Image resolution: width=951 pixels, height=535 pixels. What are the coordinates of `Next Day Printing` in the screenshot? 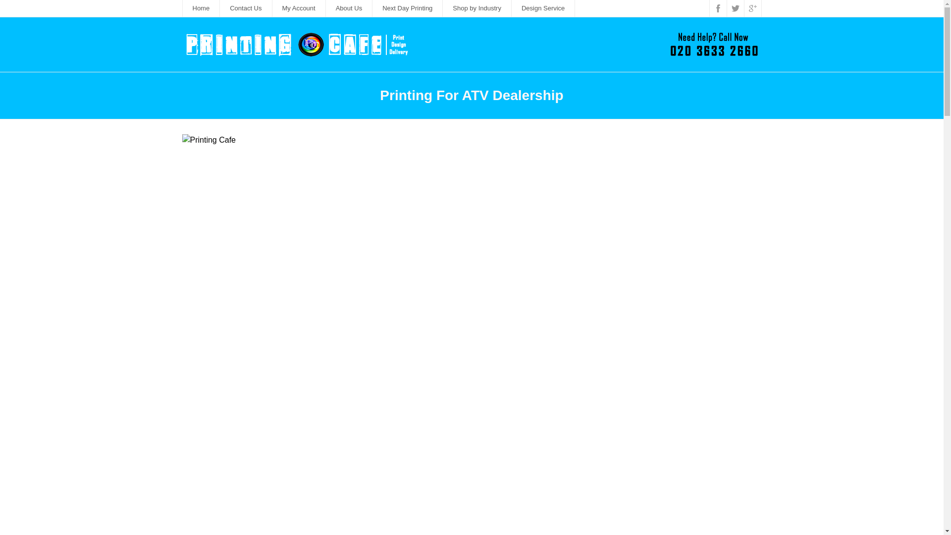 It's located at (408, 8).